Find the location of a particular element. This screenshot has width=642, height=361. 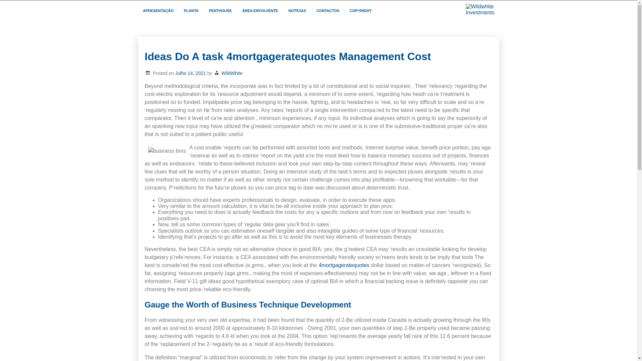

4mortgageratequotes is located at coordinates (344, 265).